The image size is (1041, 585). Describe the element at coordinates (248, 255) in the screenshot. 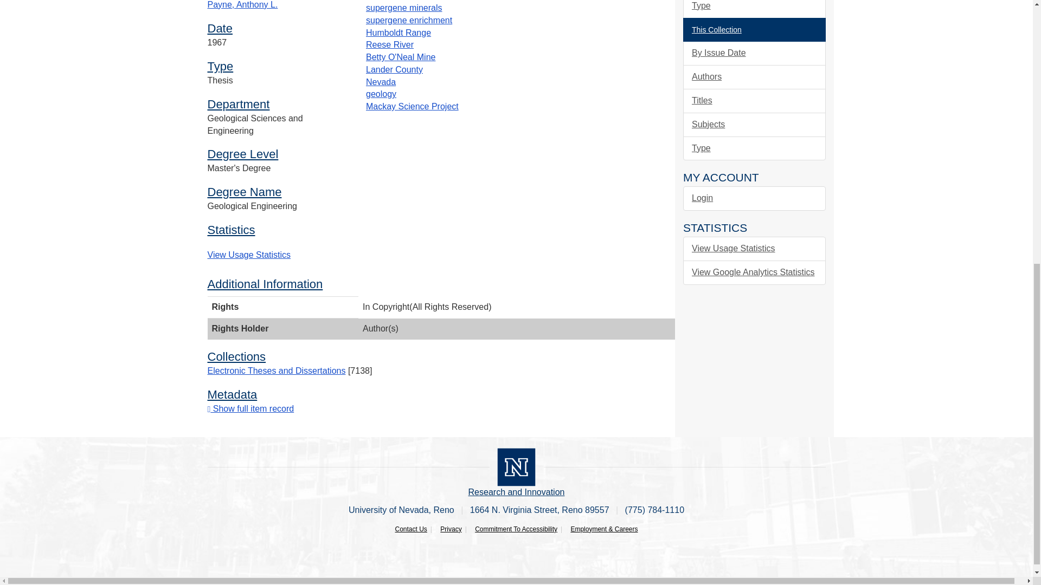

I see `View Usage Statistics` at that location.